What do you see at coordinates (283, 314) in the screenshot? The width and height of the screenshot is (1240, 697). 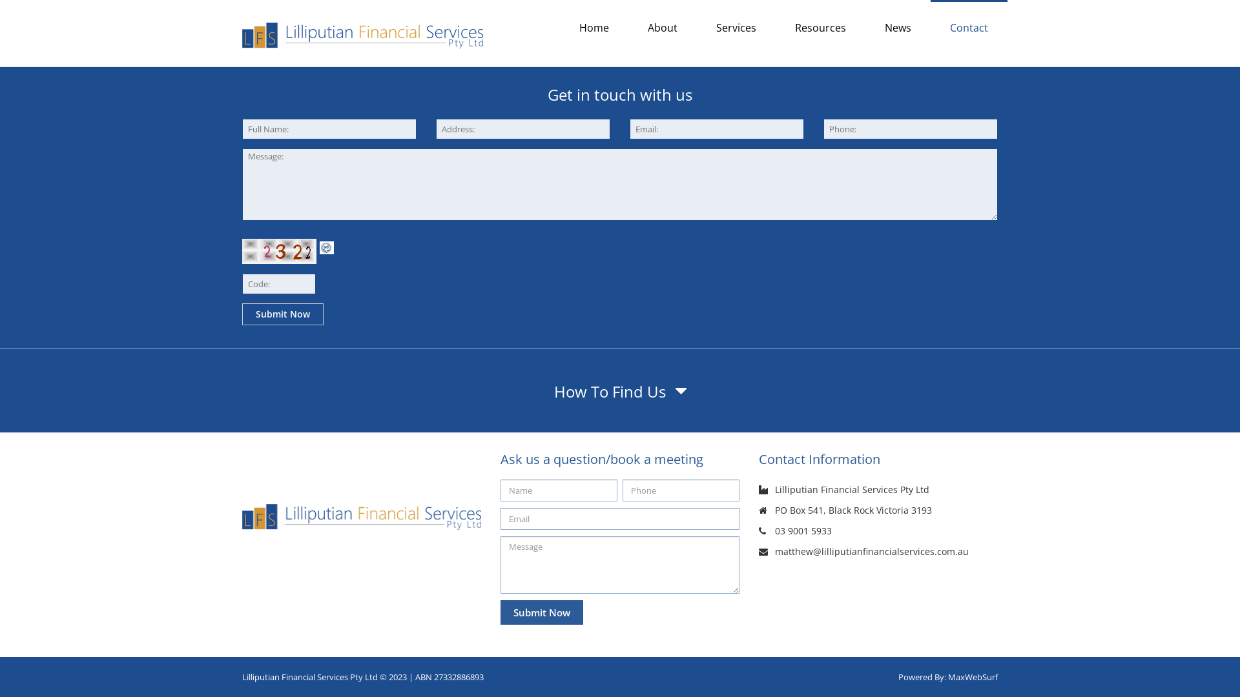 I see `Submit Now` at bounding box center [283, 314].